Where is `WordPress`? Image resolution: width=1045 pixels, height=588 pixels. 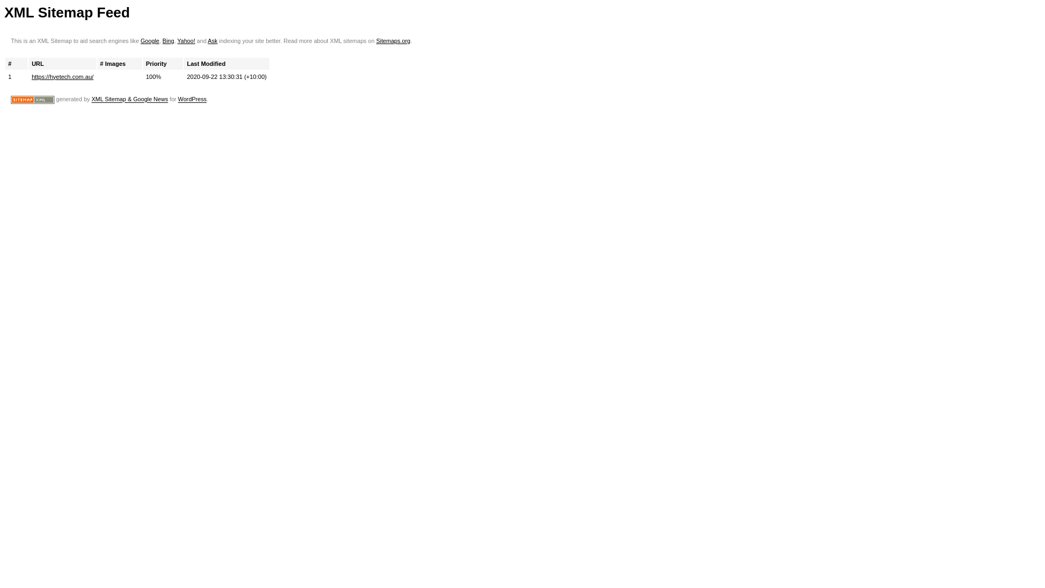 WordPress is located at coordinates (193, 100).